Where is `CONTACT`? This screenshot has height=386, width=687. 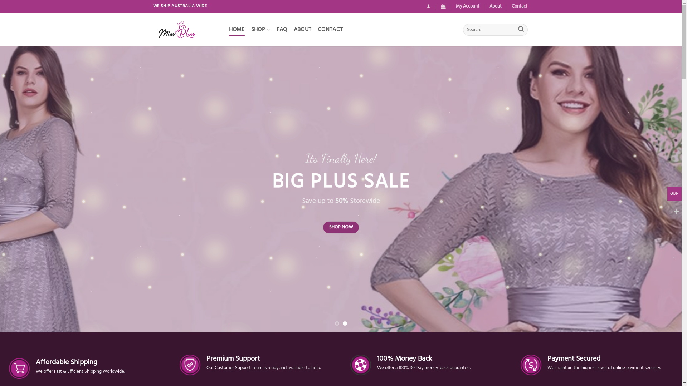 CONTACT is located at coordinates (330, 30).